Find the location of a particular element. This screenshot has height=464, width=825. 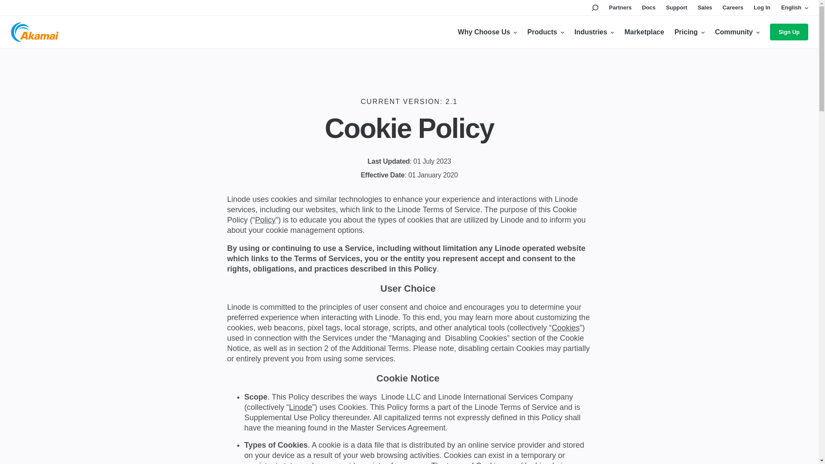

Sales is located at coordinates (705, 8).